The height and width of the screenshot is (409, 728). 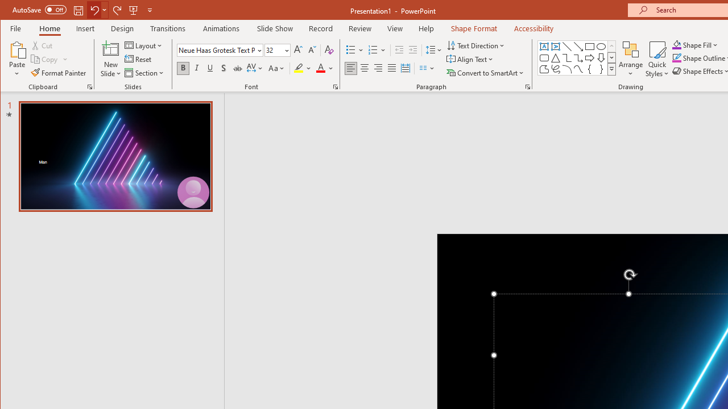 I want to click on Text Box, so click(x=544, y=47).